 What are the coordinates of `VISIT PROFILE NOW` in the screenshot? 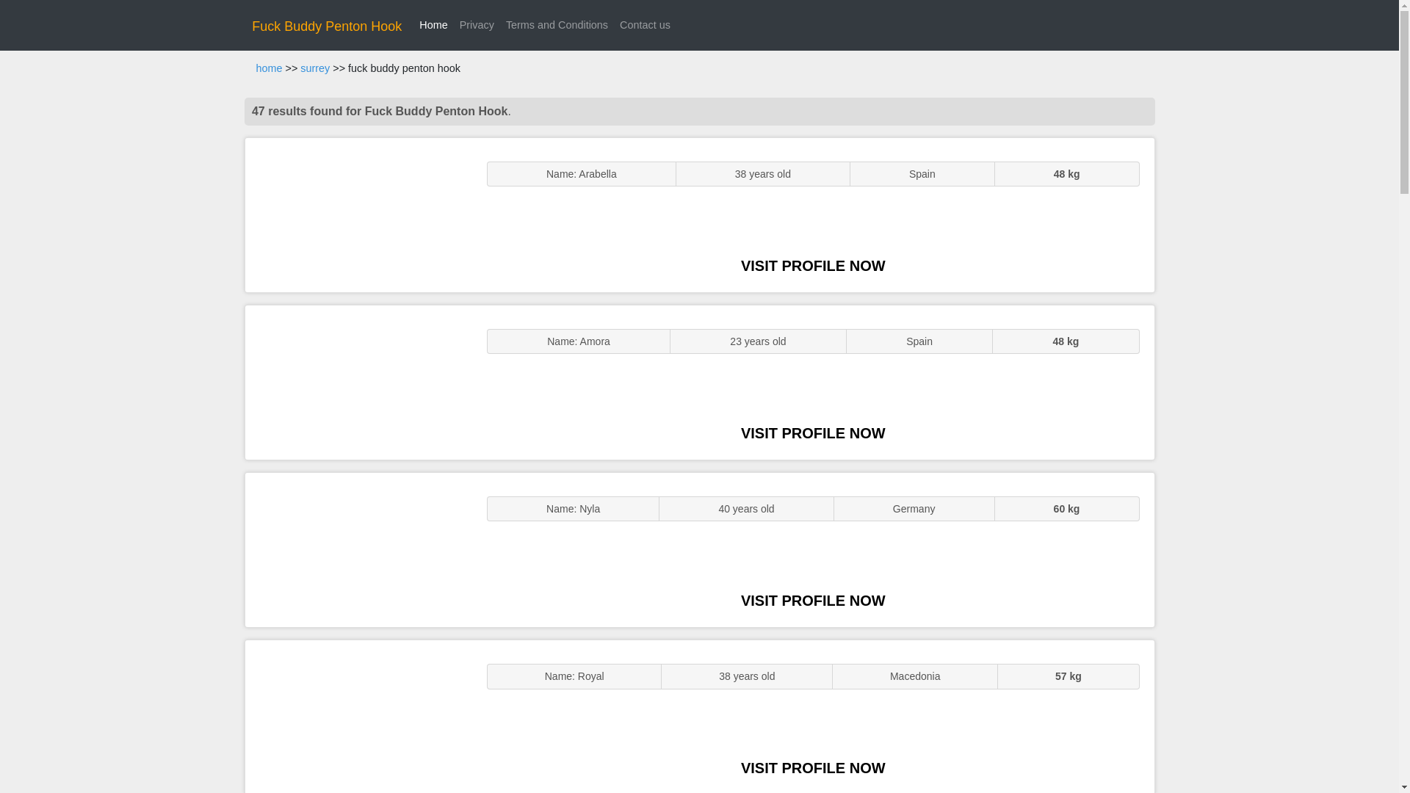 It's located at (813, 601).